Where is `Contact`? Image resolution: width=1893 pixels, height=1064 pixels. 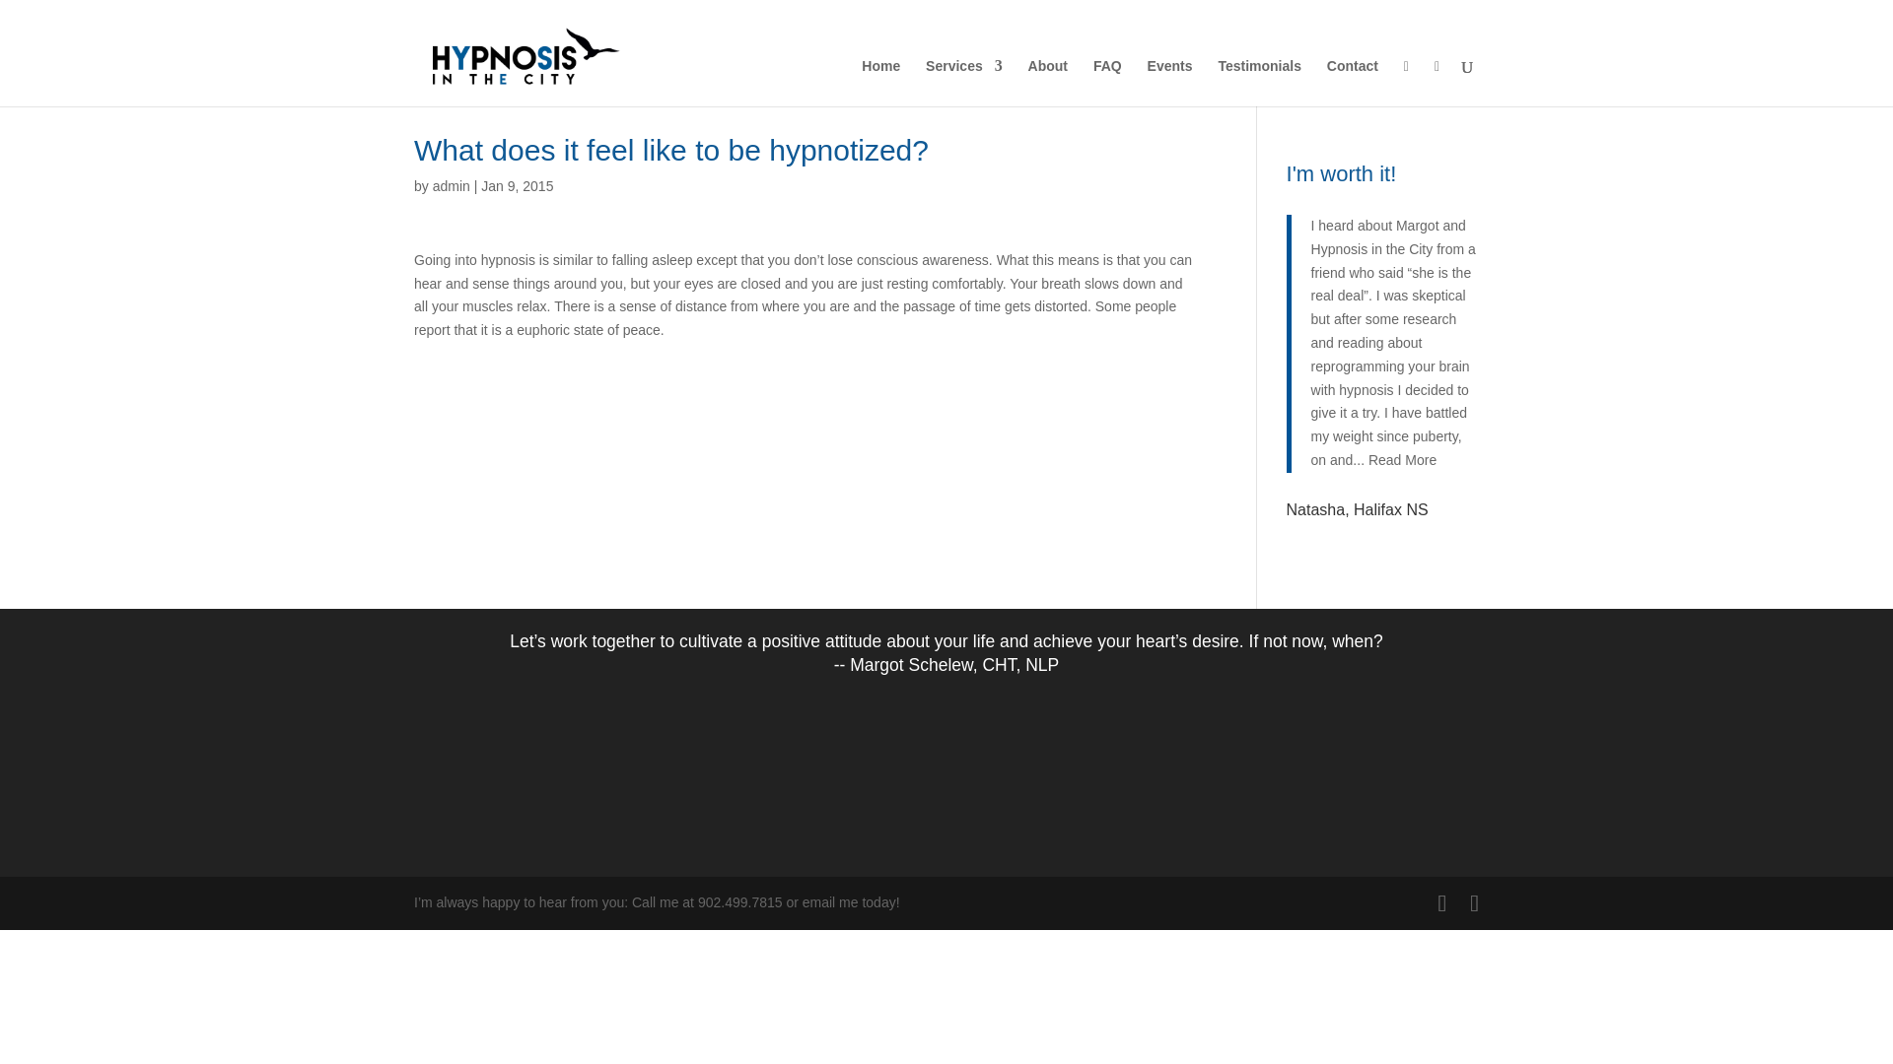
Contact is located at coordinates (1352, 82).